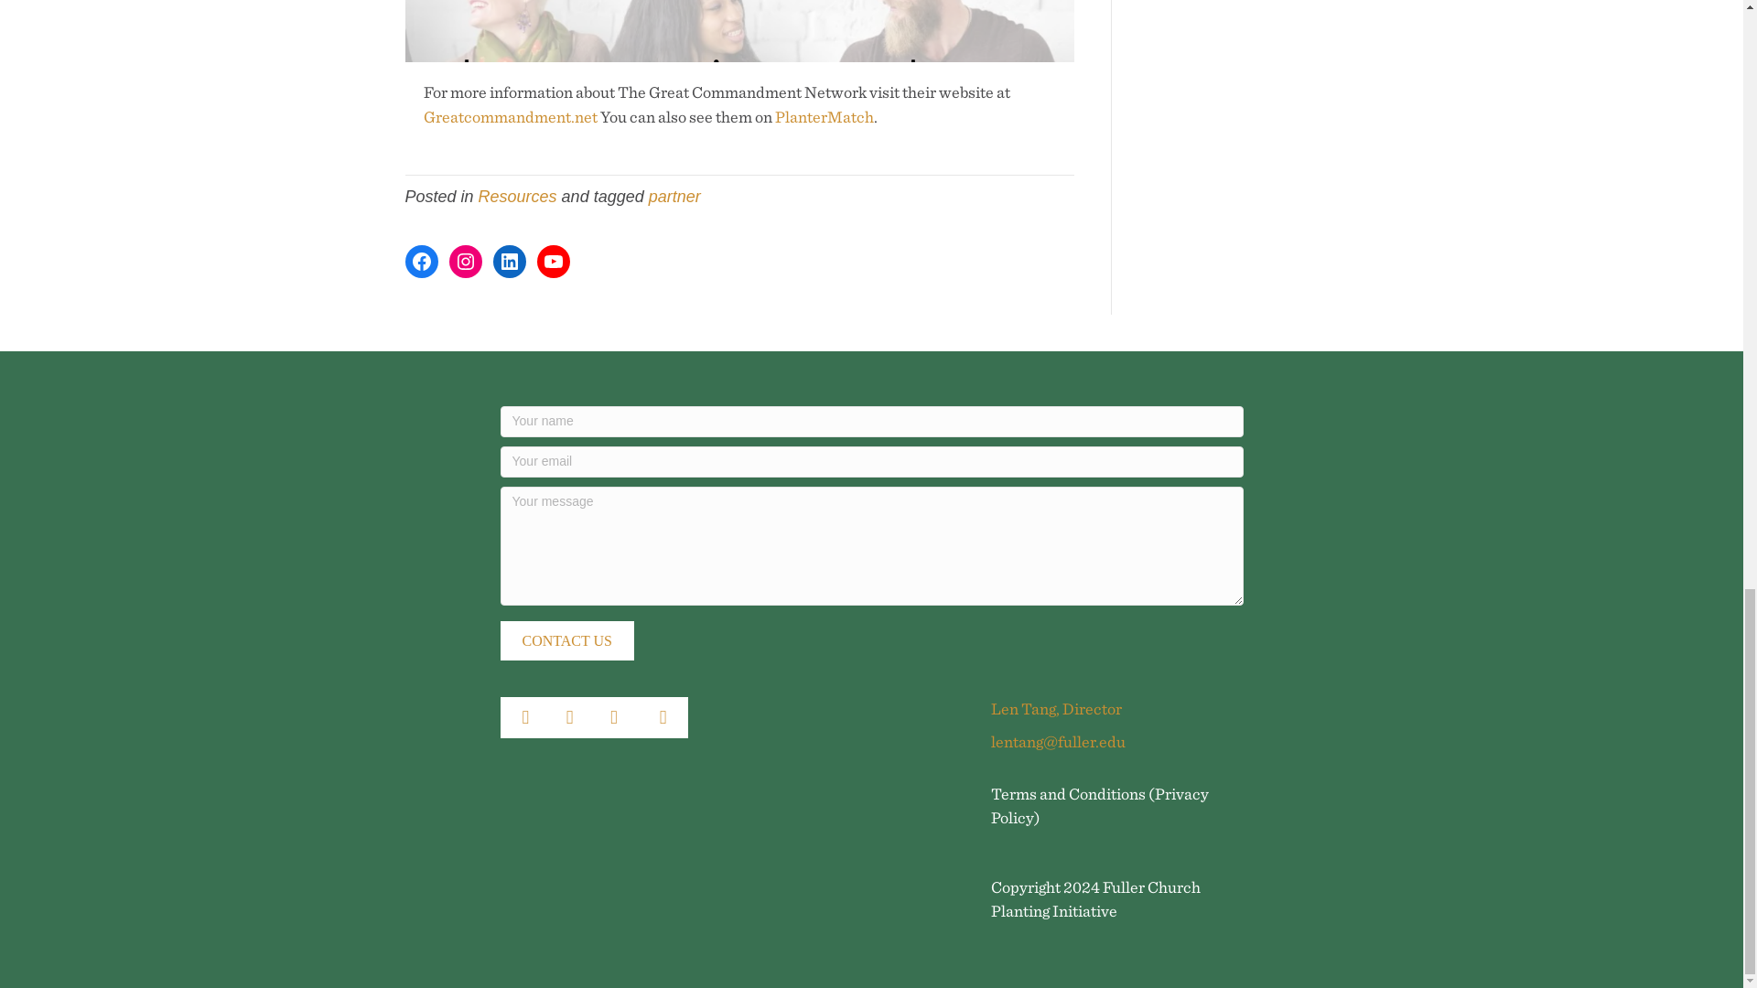  Describe the element at coordinates (824, 116) in the screenshot. I see `PlanterMatch` at that location.